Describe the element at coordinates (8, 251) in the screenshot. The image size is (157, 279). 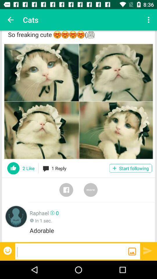
I see `smileys` at that location.